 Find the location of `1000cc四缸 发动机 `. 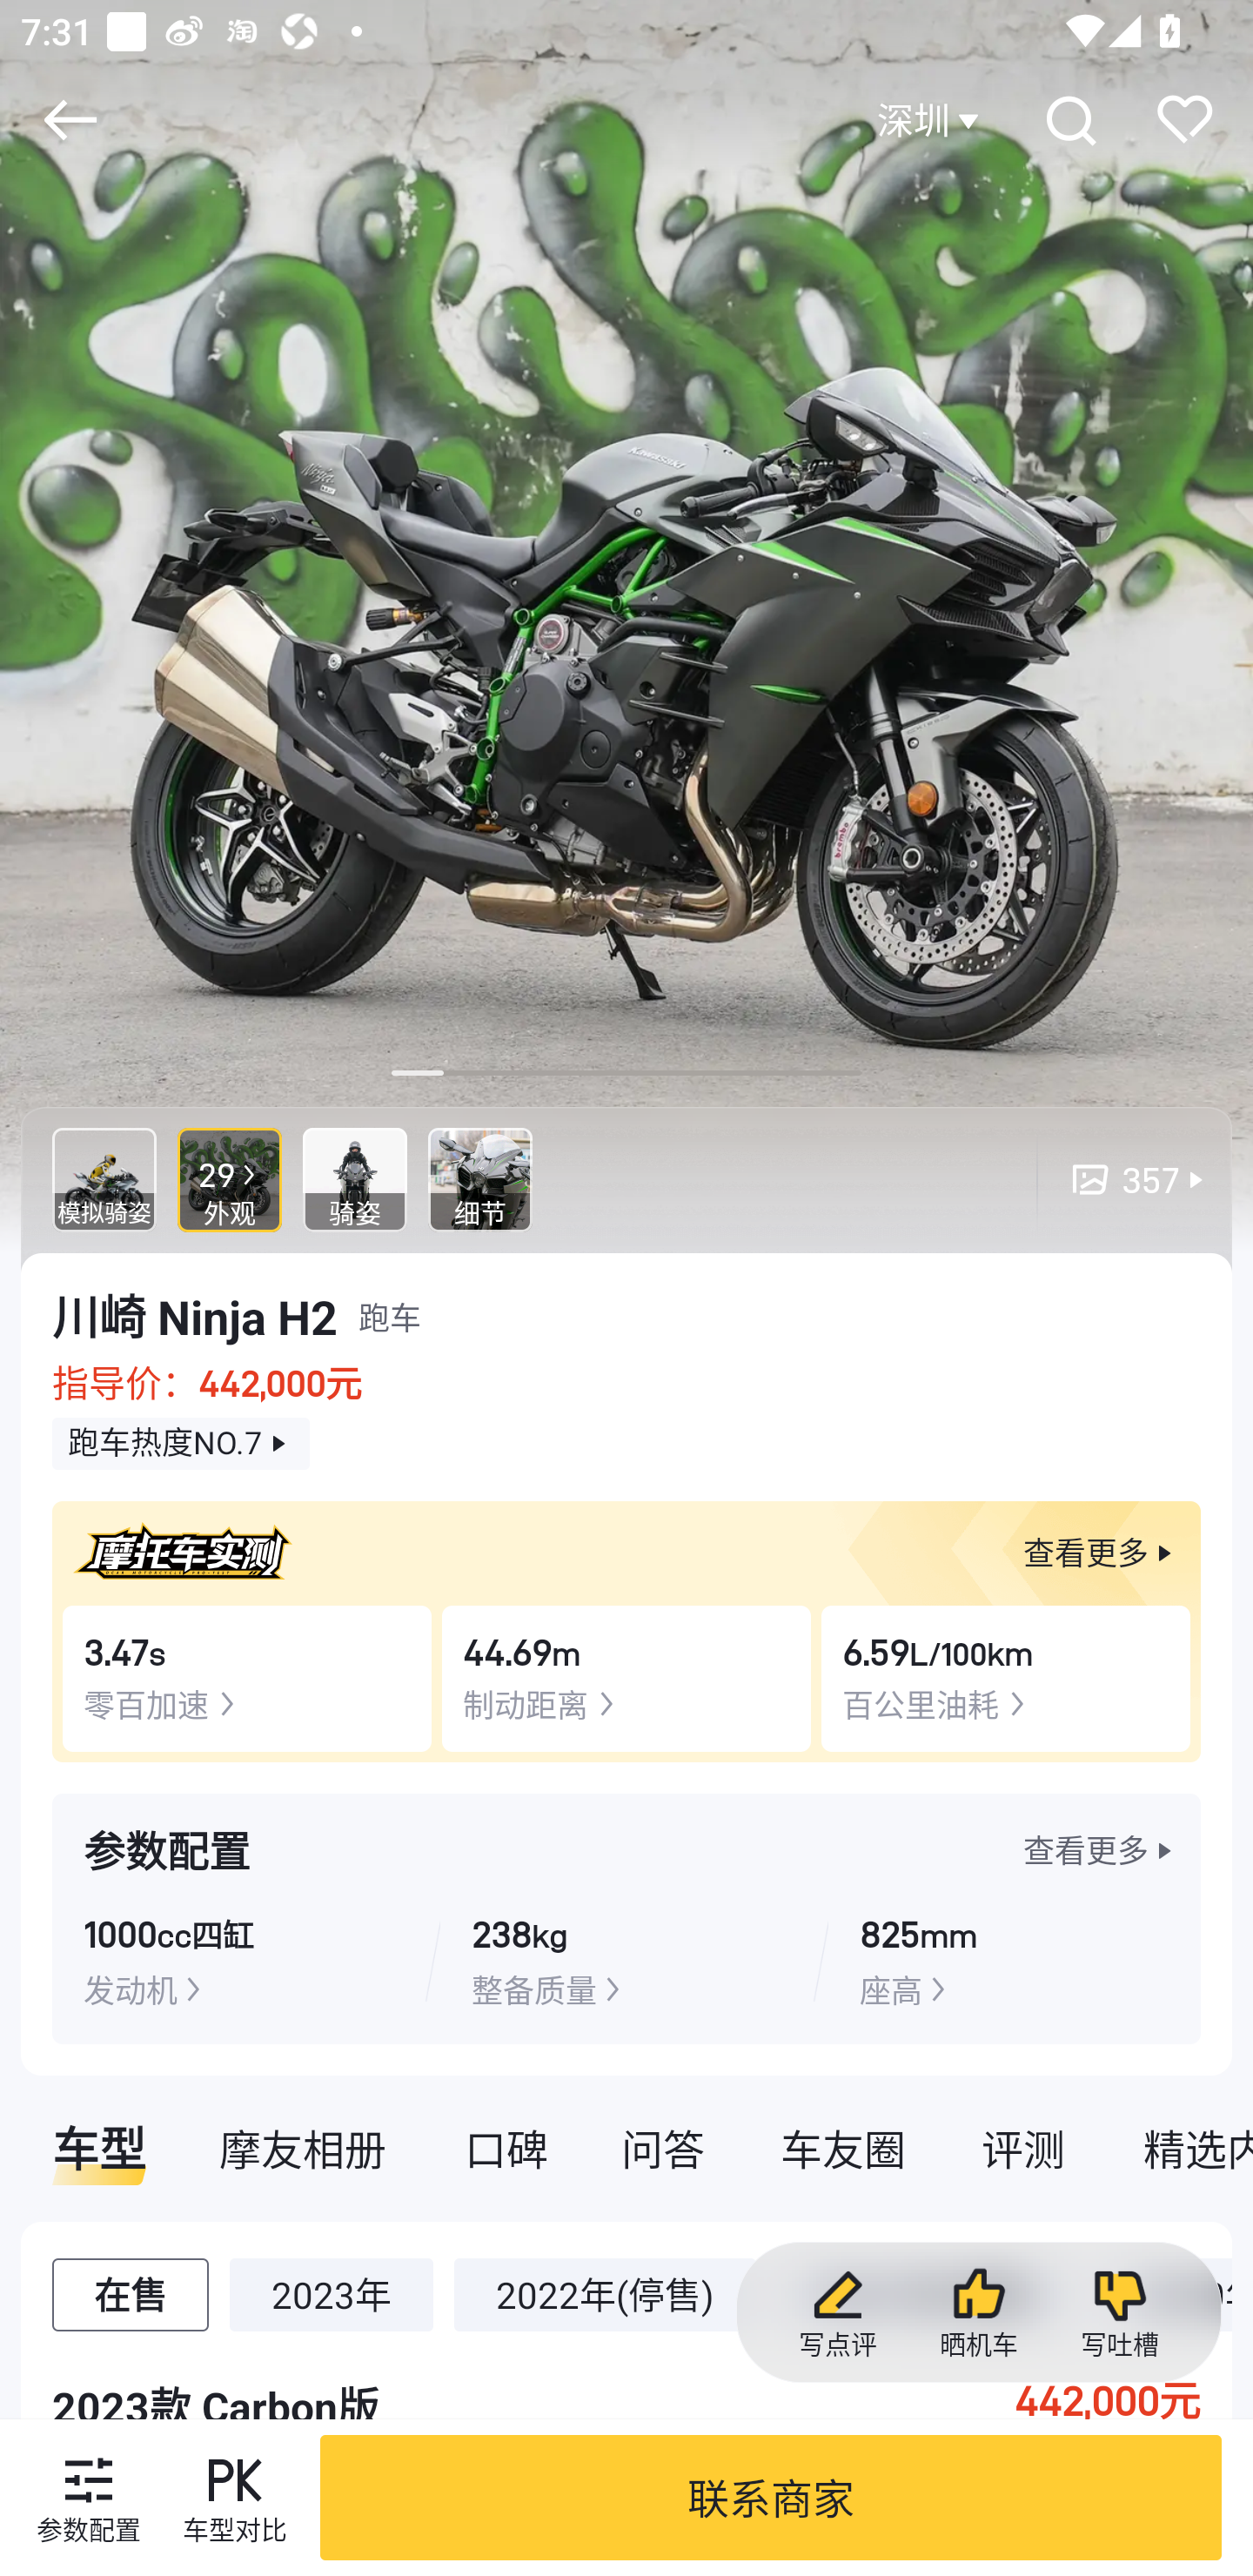

1000cc四缸 发动机  is located at coordinates (238, 1960).